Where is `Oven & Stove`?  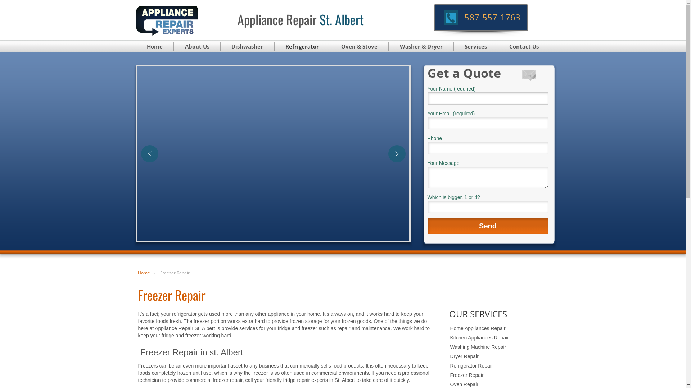
Oven & Stove is located at coordinates (360, 47).